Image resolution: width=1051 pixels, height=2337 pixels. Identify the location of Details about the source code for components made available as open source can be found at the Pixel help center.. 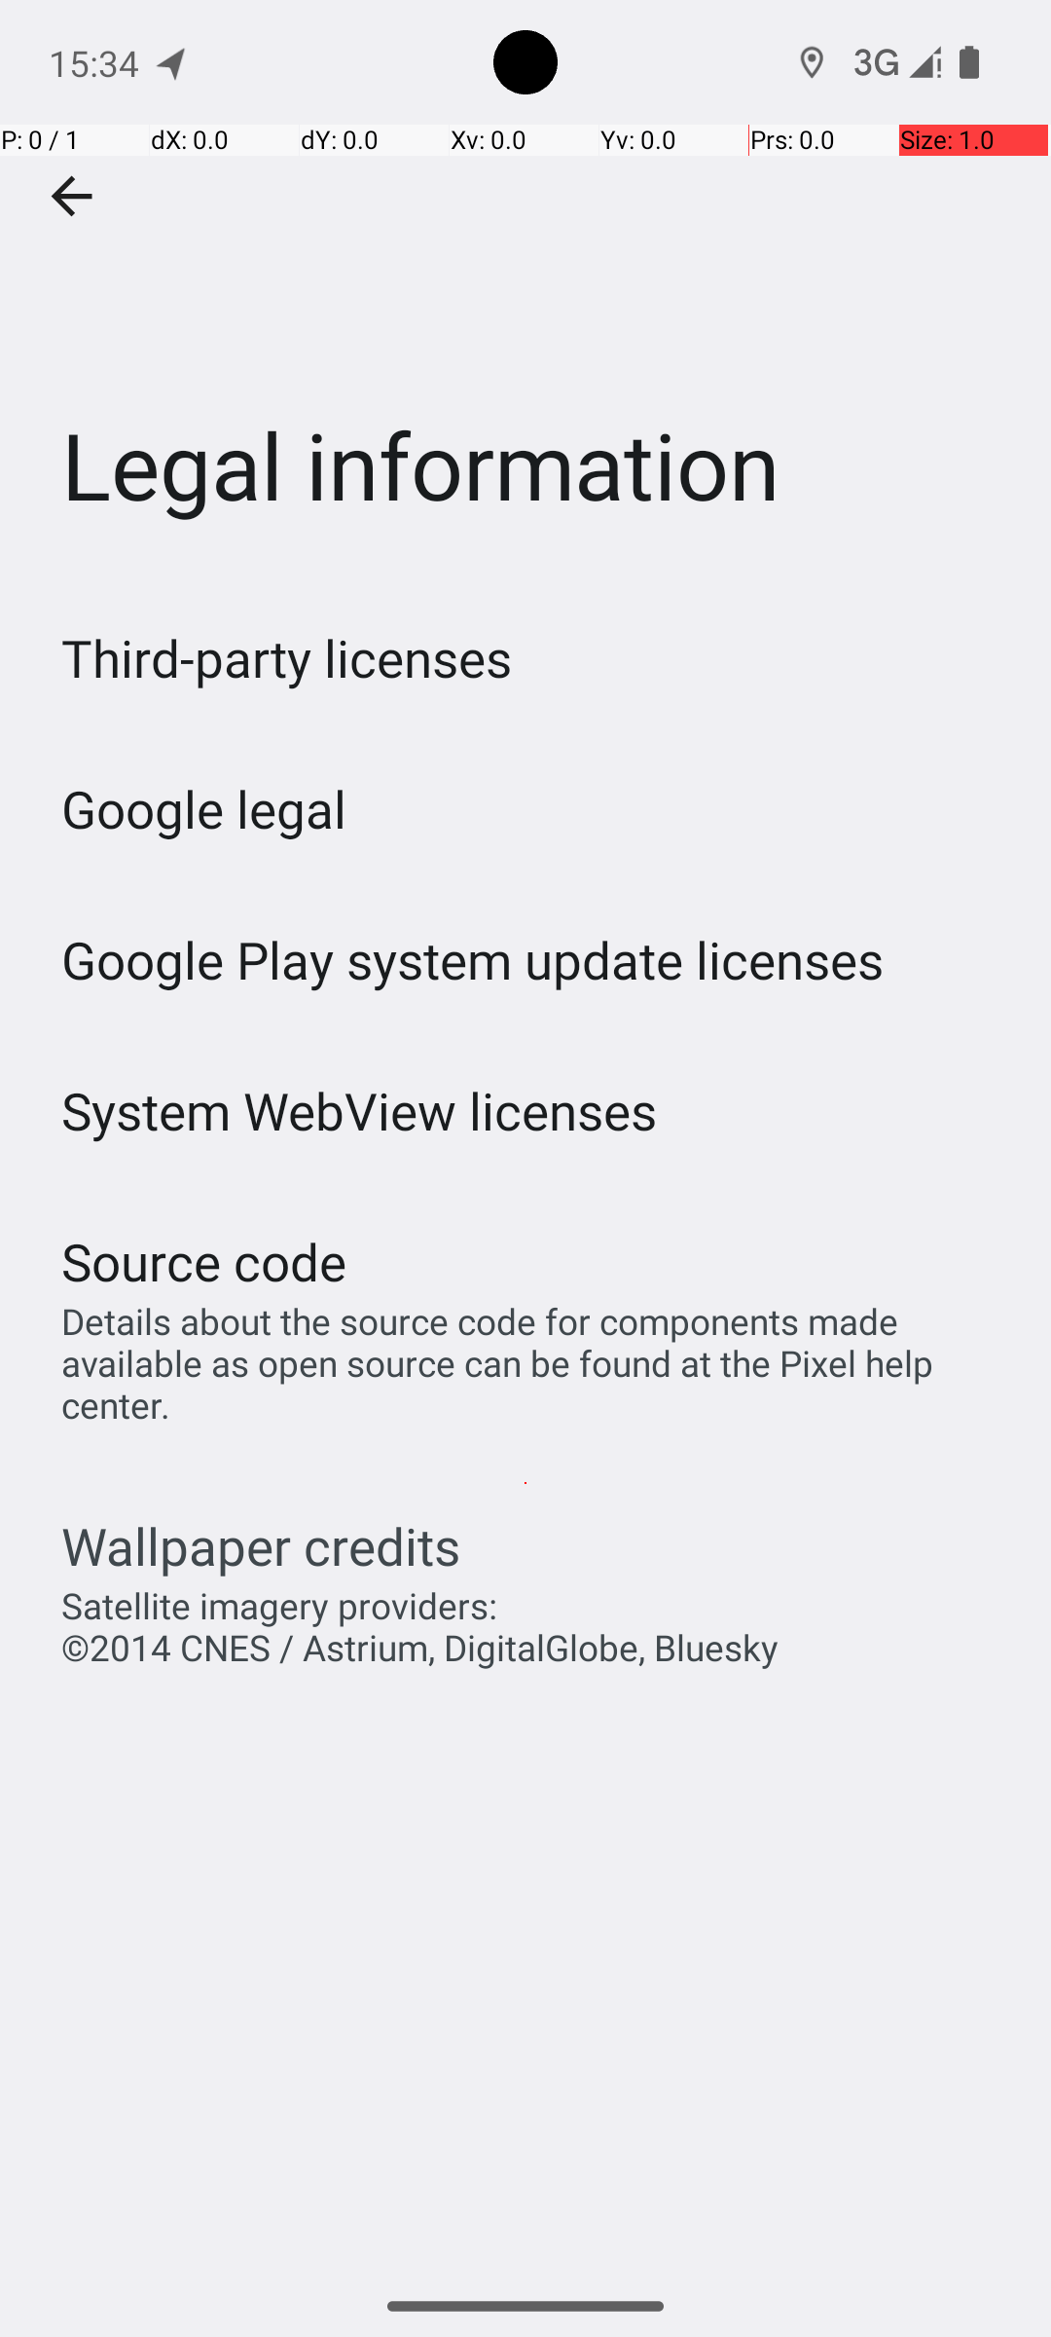
(535, 1363).